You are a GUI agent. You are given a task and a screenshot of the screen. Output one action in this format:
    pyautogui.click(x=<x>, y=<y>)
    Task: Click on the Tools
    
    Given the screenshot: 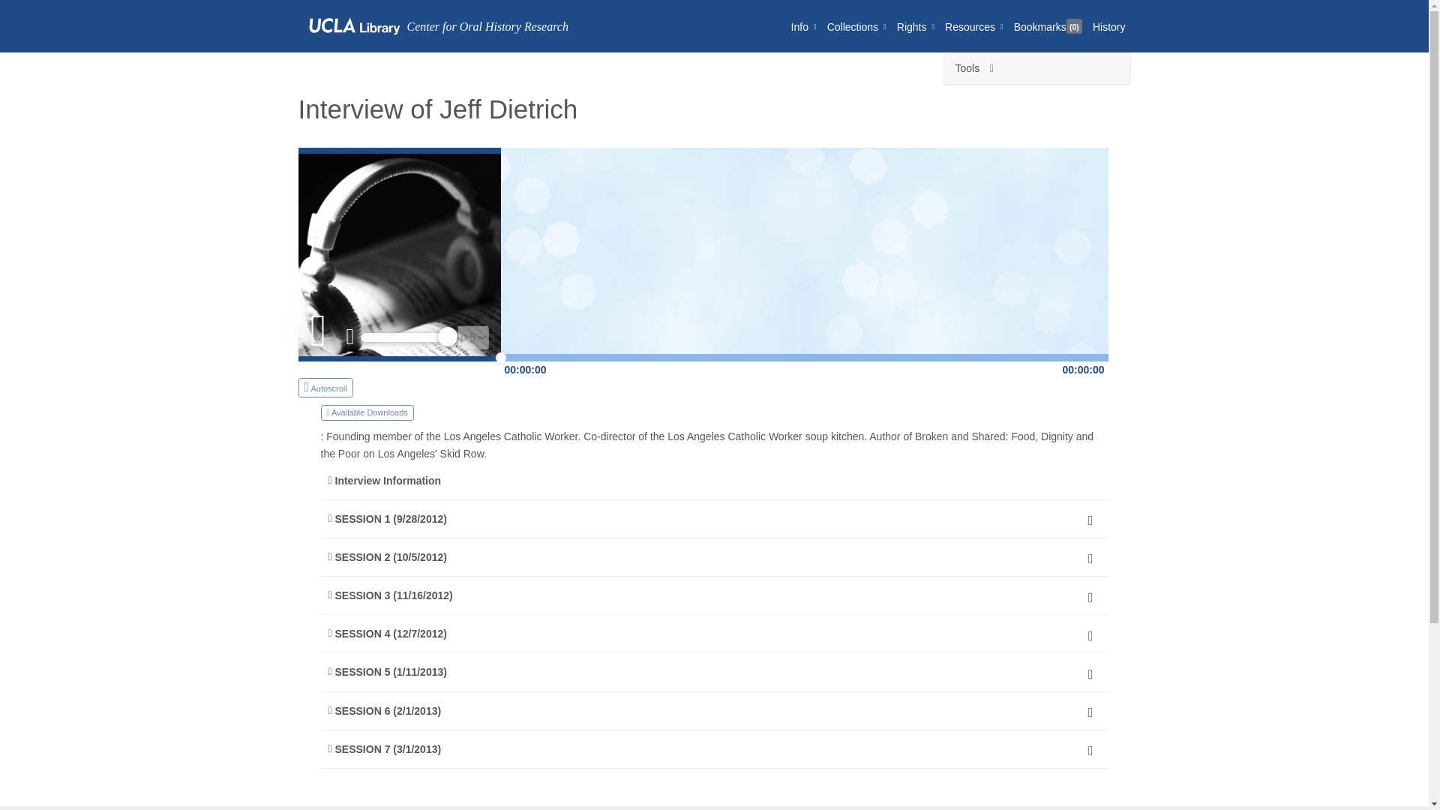 What is the action you would take?
    pyautogui.click(x=1036, y=69)
    